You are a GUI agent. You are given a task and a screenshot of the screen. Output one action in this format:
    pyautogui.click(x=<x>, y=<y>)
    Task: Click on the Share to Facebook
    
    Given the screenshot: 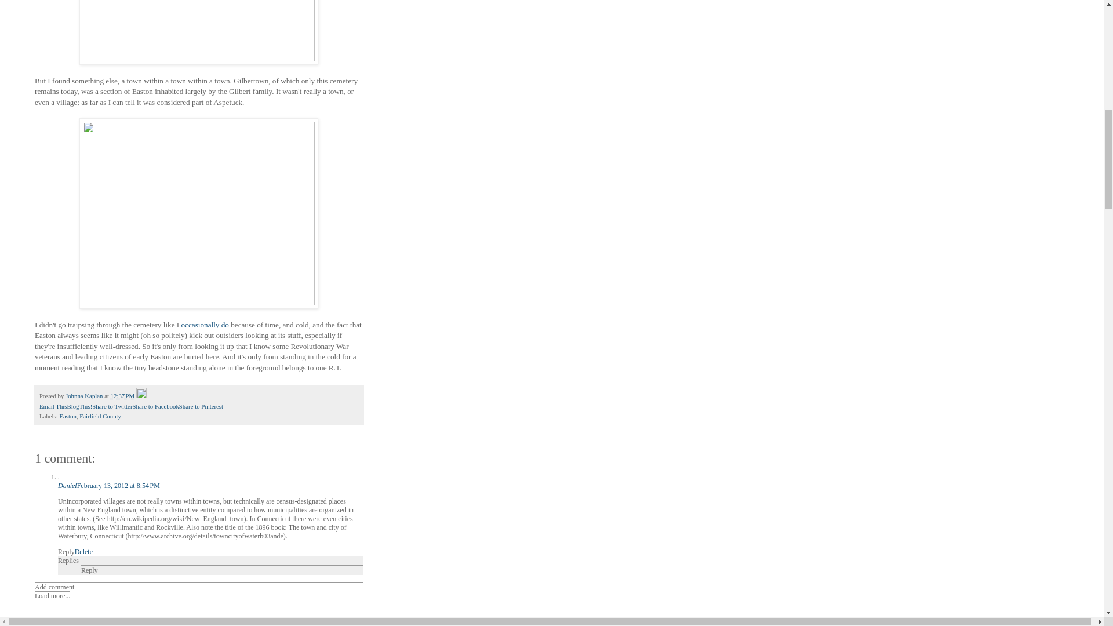 What is the action you would take?
    pyautogui.click(x=155, y=406)
    